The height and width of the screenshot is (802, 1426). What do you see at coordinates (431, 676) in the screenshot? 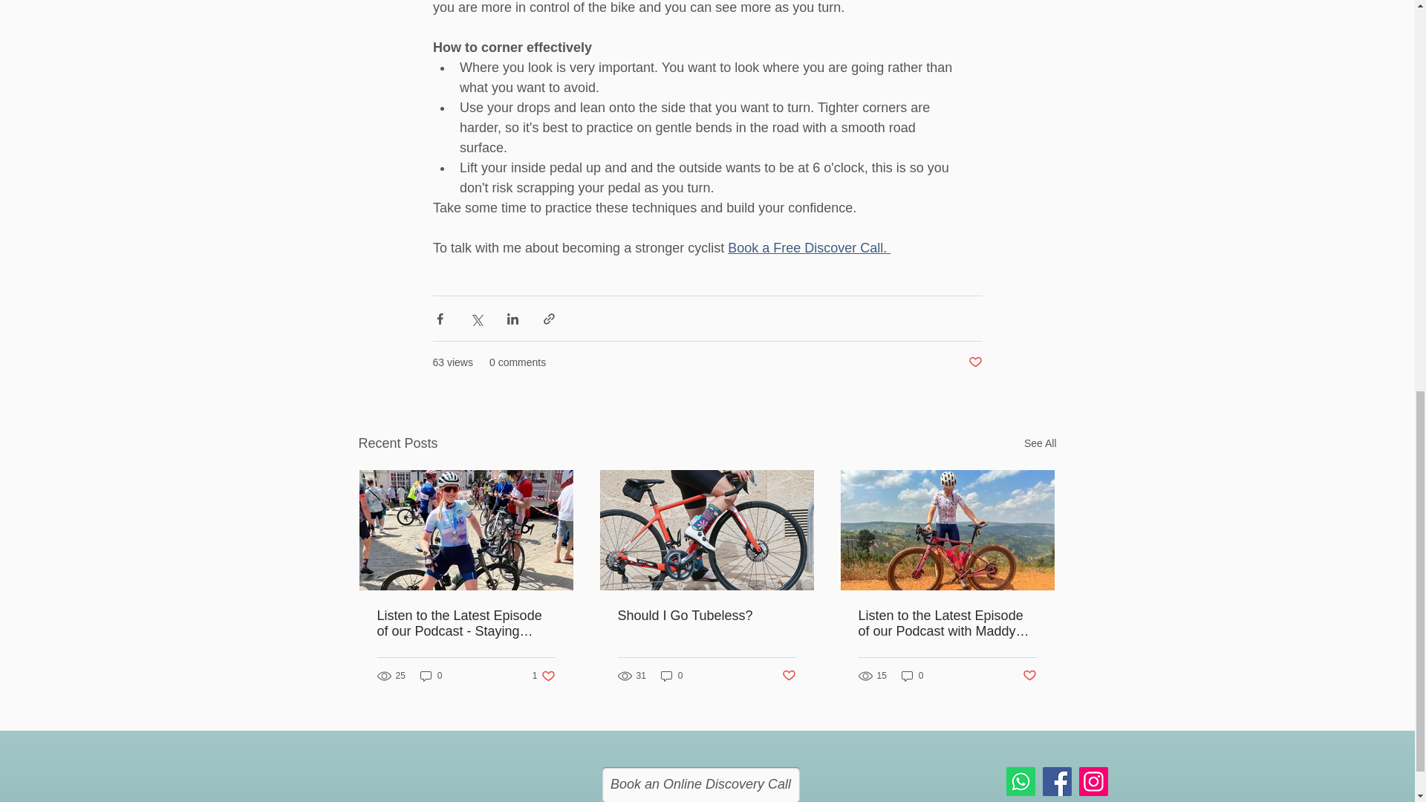
I see `Should I Go Tubeless?` at bounding box center [431, 676].